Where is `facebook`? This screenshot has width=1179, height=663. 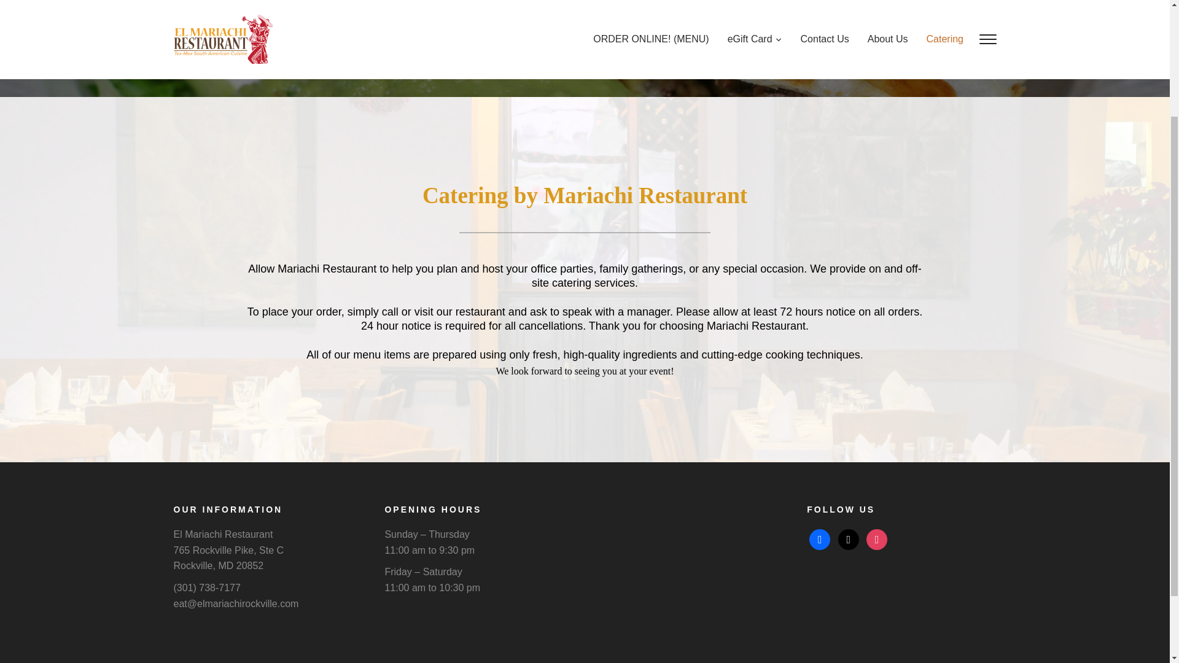 facebook is located at coordinates (819, 538).